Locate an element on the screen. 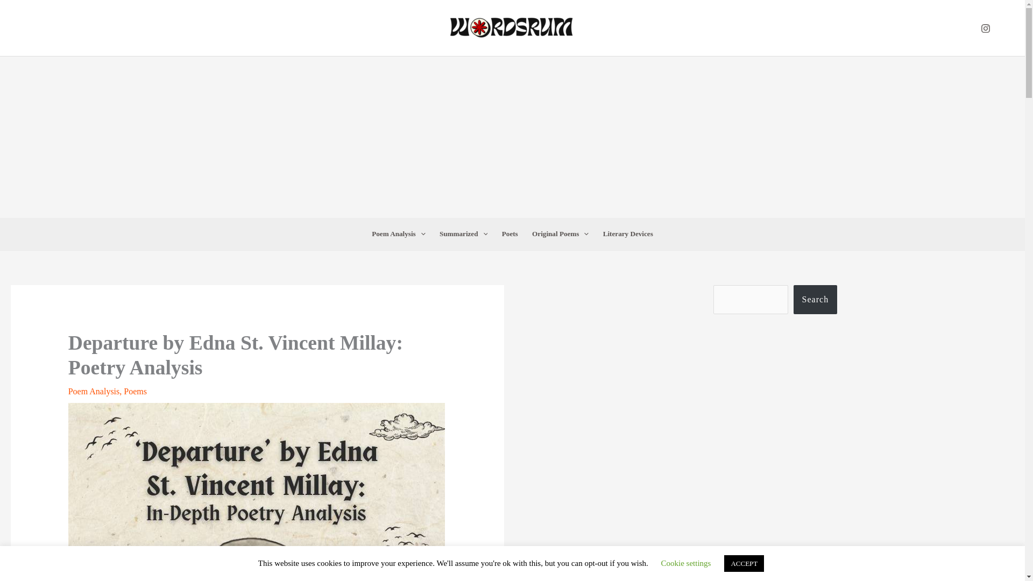 This screenshot has width=1033, height=581. Poets is located at coordinates (510, 234).